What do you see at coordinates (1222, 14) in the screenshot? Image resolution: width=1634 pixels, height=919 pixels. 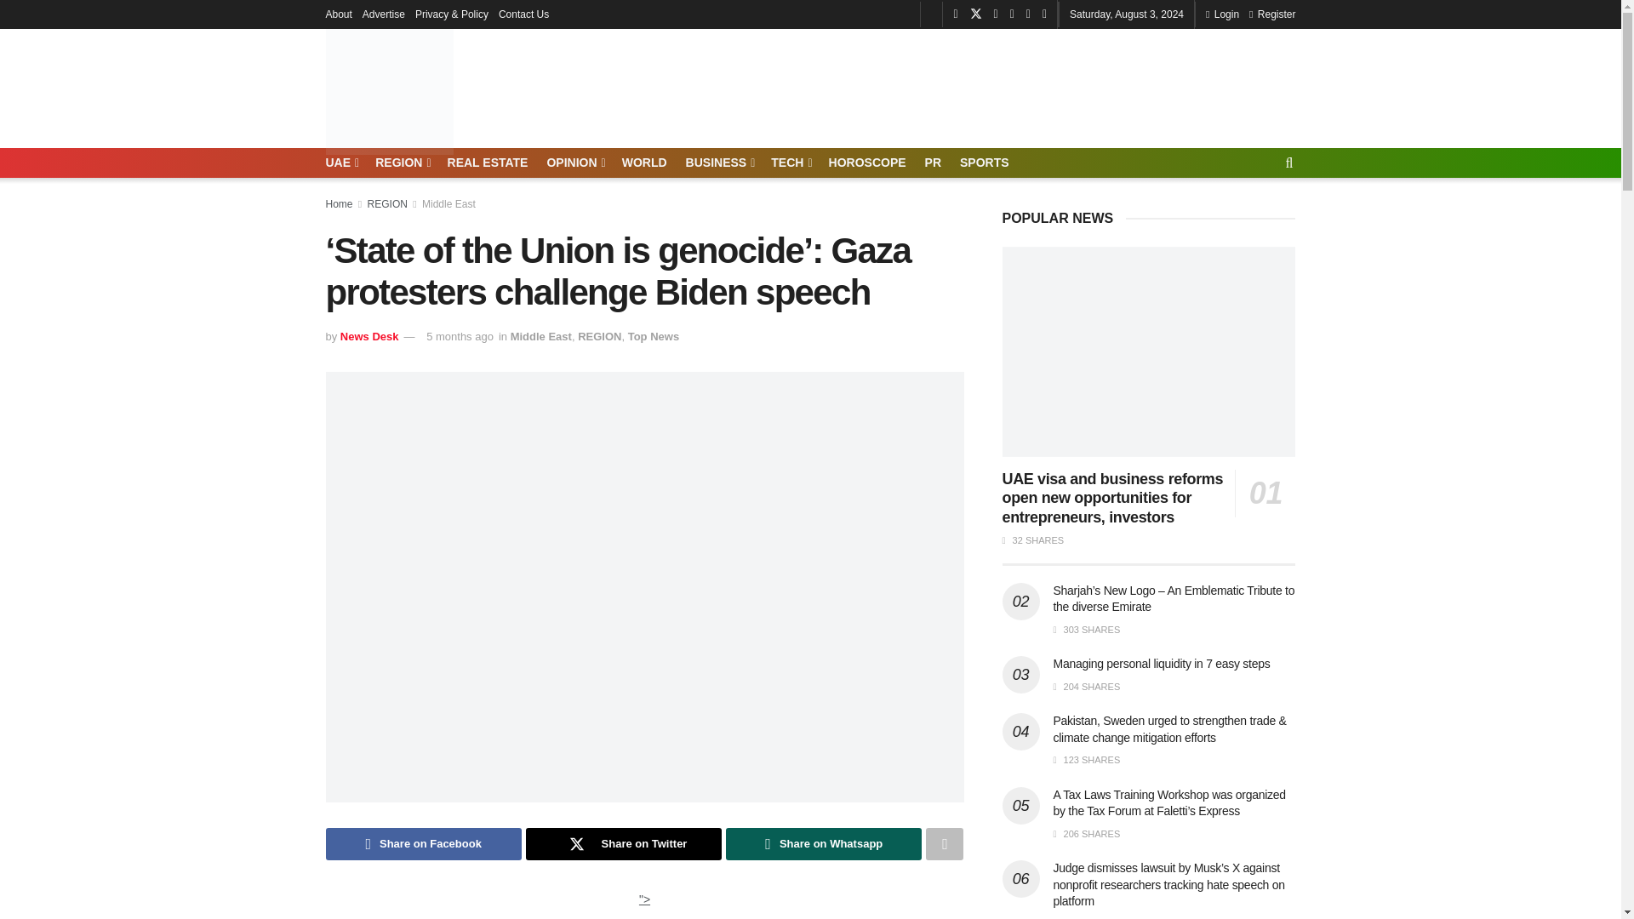 I see `Login` at bounding box center [1222, 14].